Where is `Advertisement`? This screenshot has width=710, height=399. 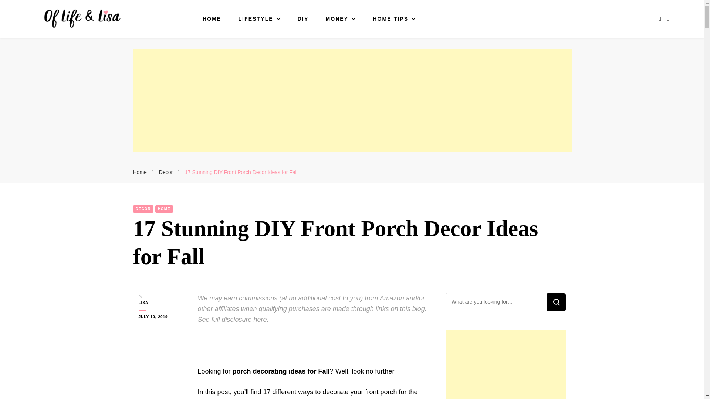
Advertisement is located at coordinates (506, 364).